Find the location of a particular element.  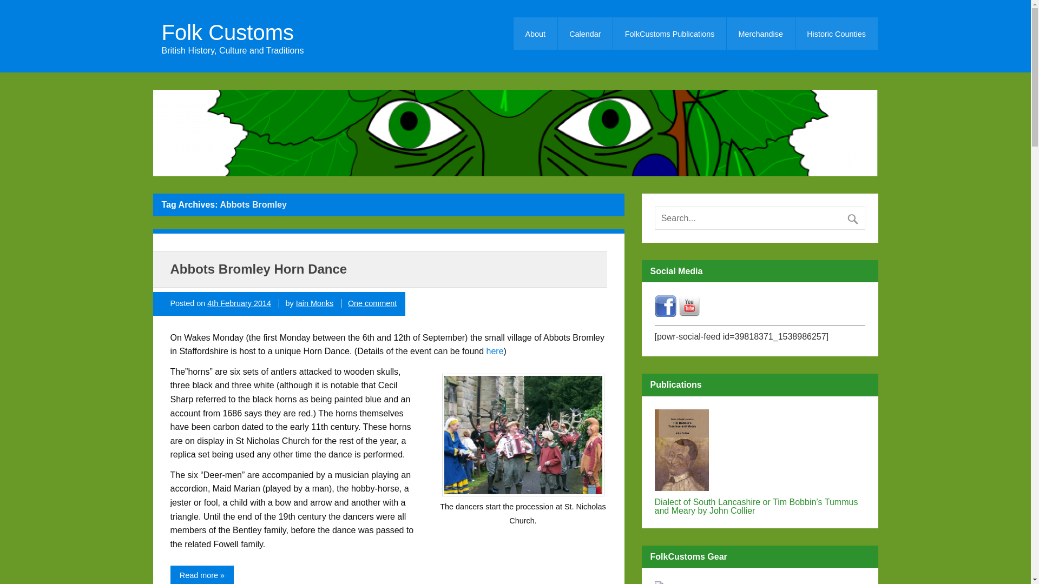

Iain Monks is located at coordinates (315, 303).